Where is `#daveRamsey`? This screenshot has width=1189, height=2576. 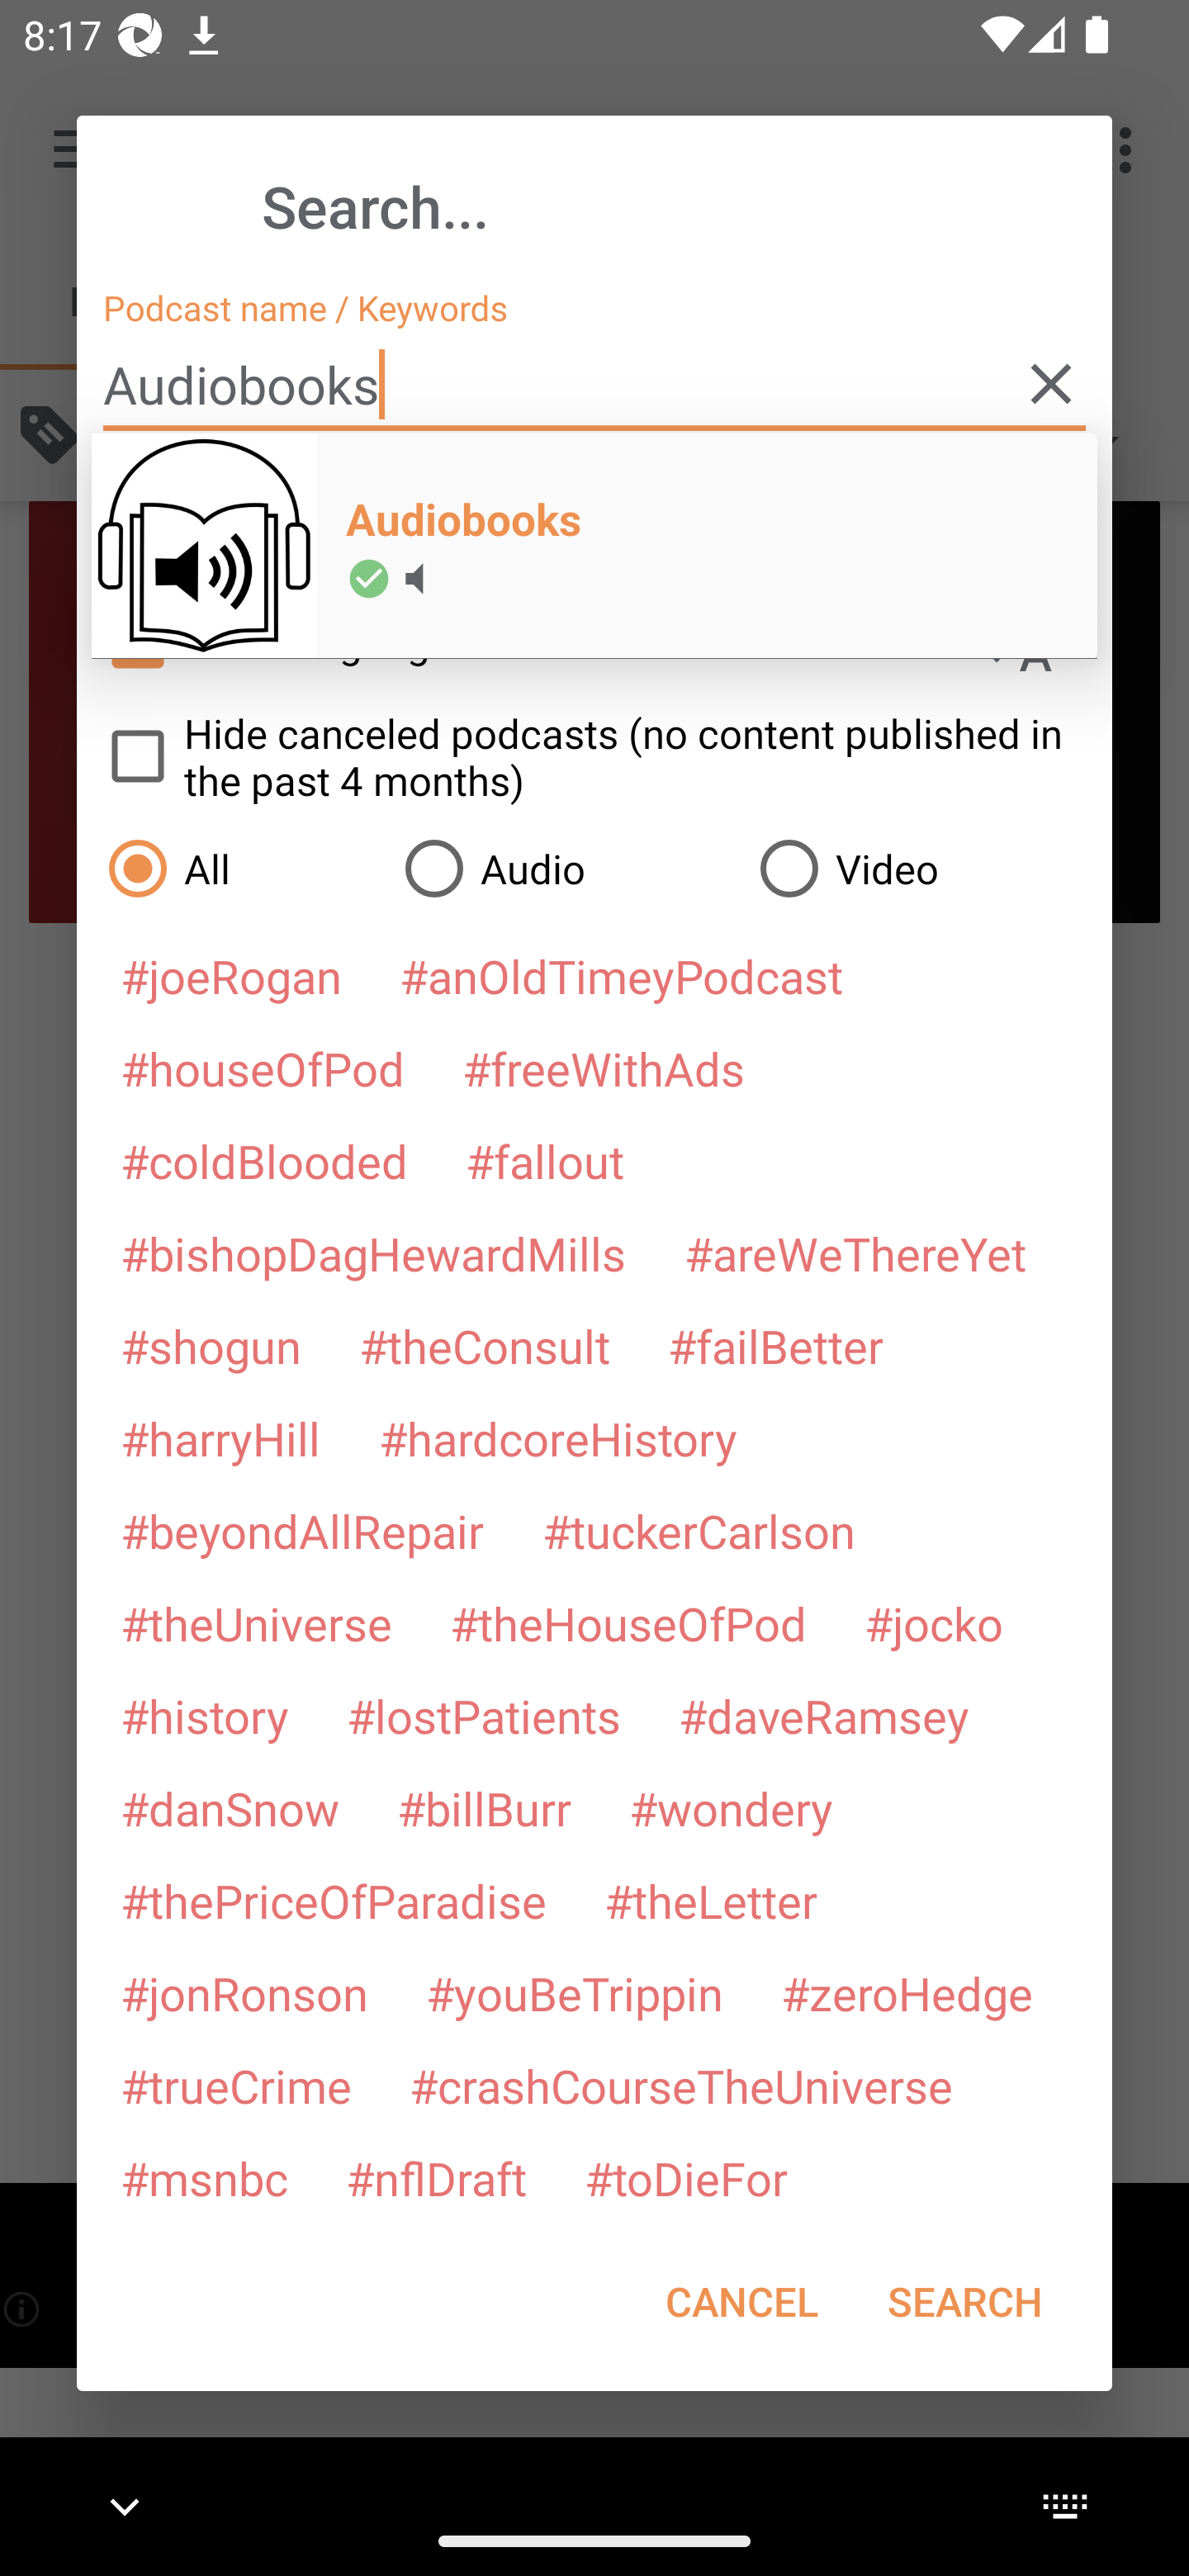 #daveRamsey is located at coordinates (824, 1716).